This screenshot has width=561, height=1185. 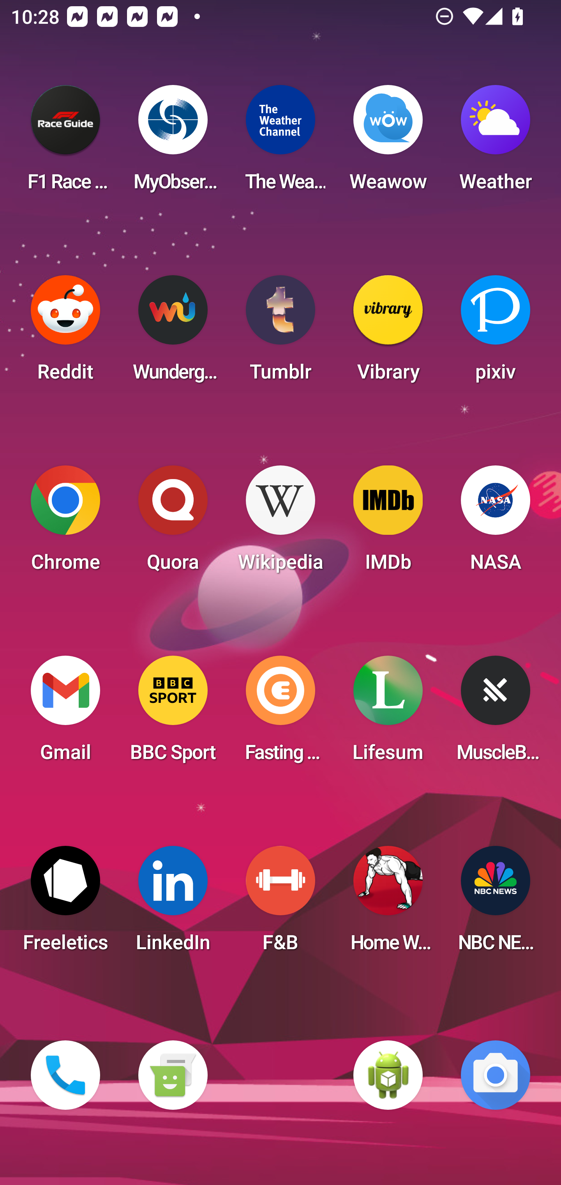 What do you see at coordinates (388, 713) in the screenshot?
I see `Lifesum` at bounding box center [388, 713].